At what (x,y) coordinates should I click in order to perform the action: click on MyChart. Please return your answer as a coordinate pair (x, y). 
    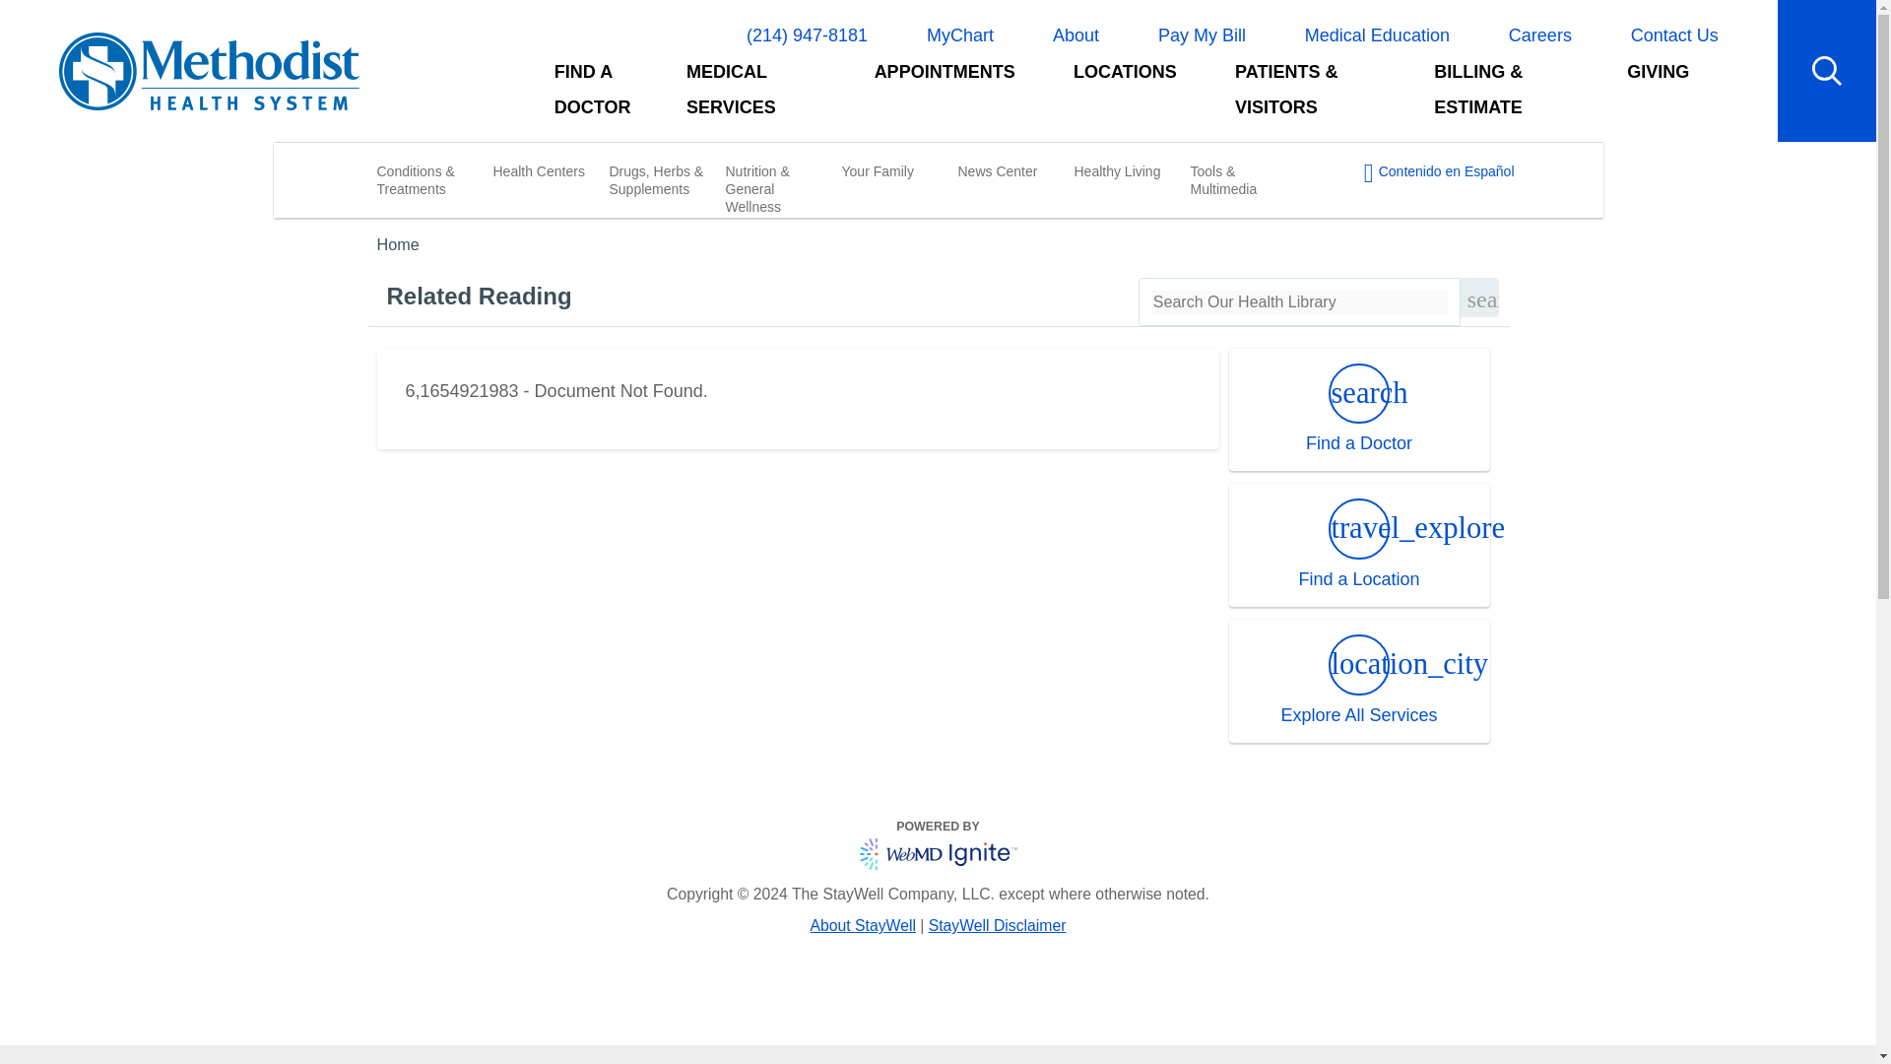
    Looking at the image, I should click on (959, 35).